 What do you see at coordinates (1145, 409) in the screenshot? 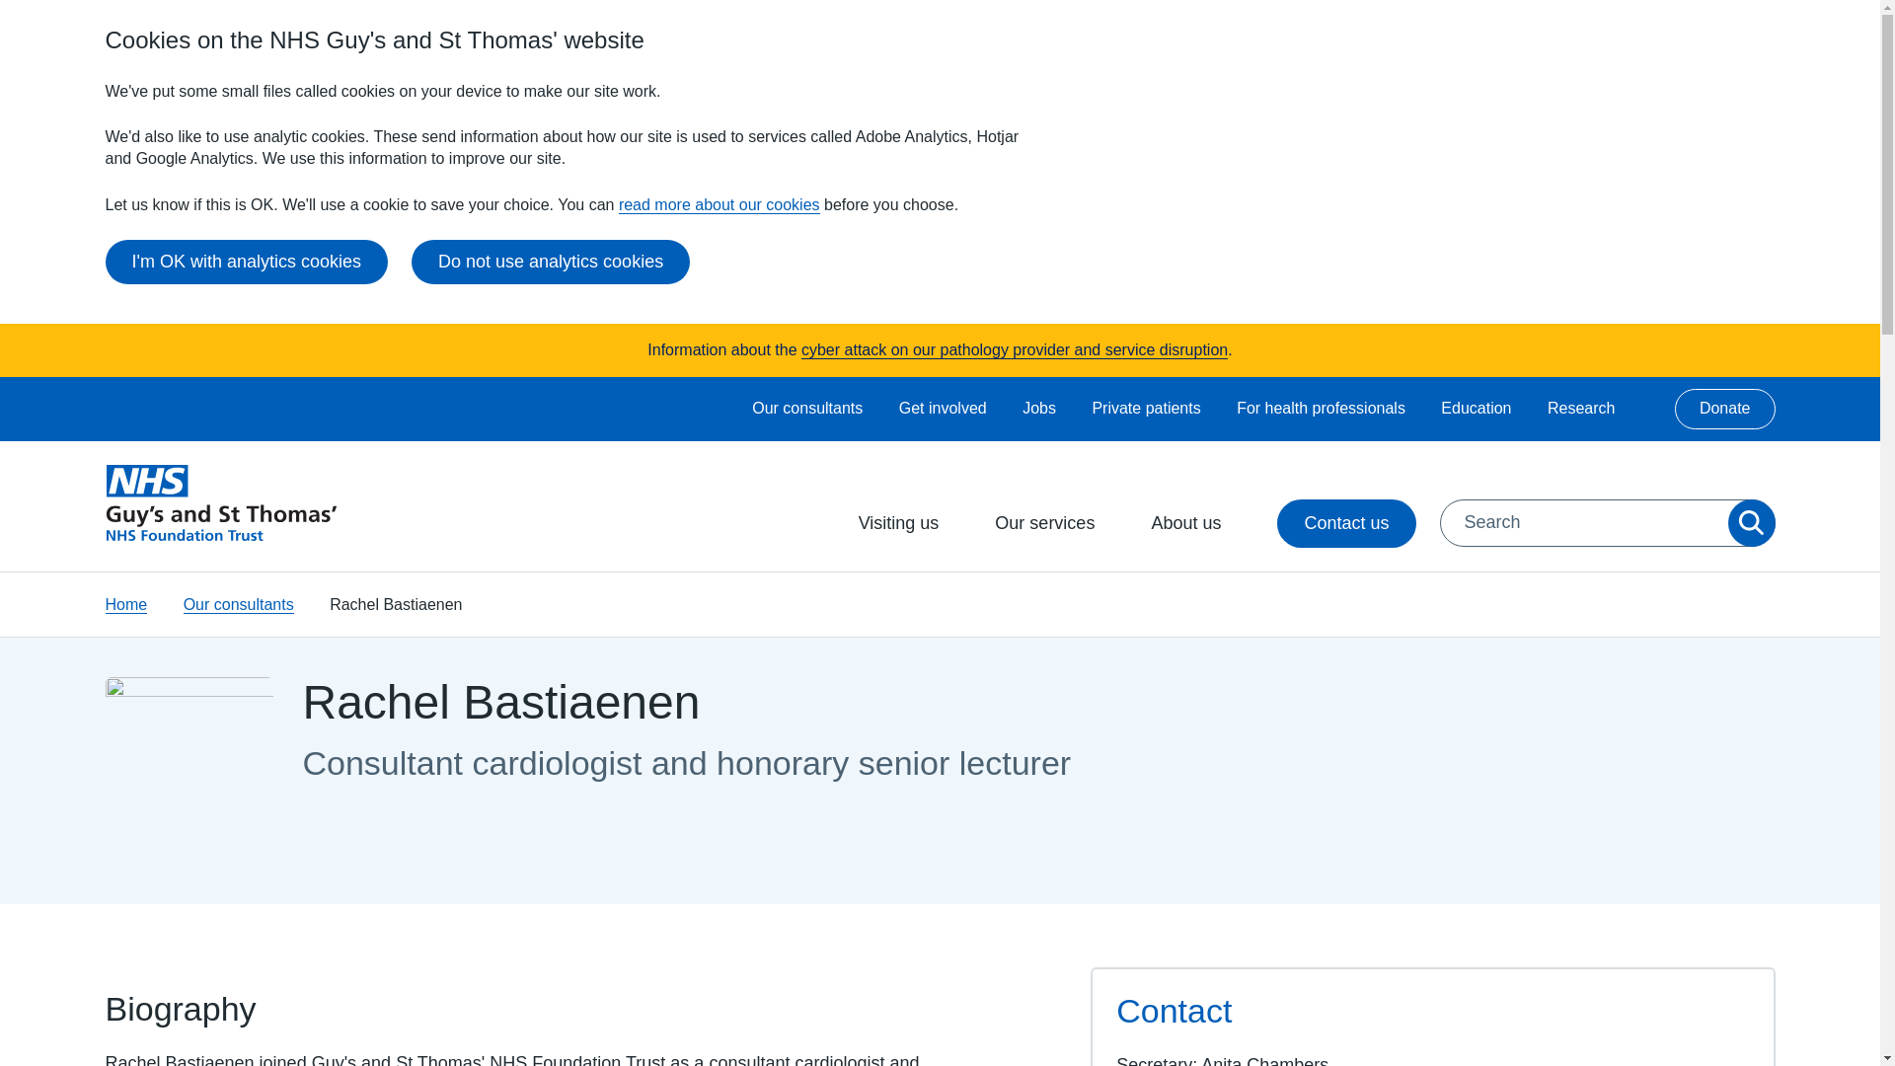
I see `Private patients` at bounding box center [1145, 409].